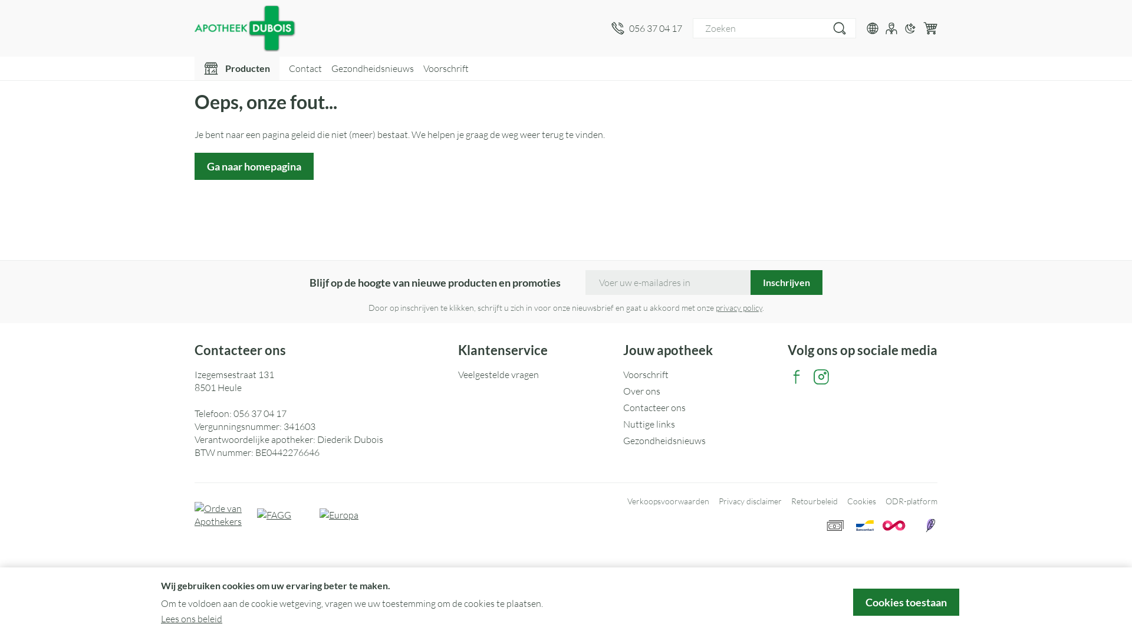 This screenshot has height=637, width=1132. I want to click on Apotheek Dubois, so click(399, 28).